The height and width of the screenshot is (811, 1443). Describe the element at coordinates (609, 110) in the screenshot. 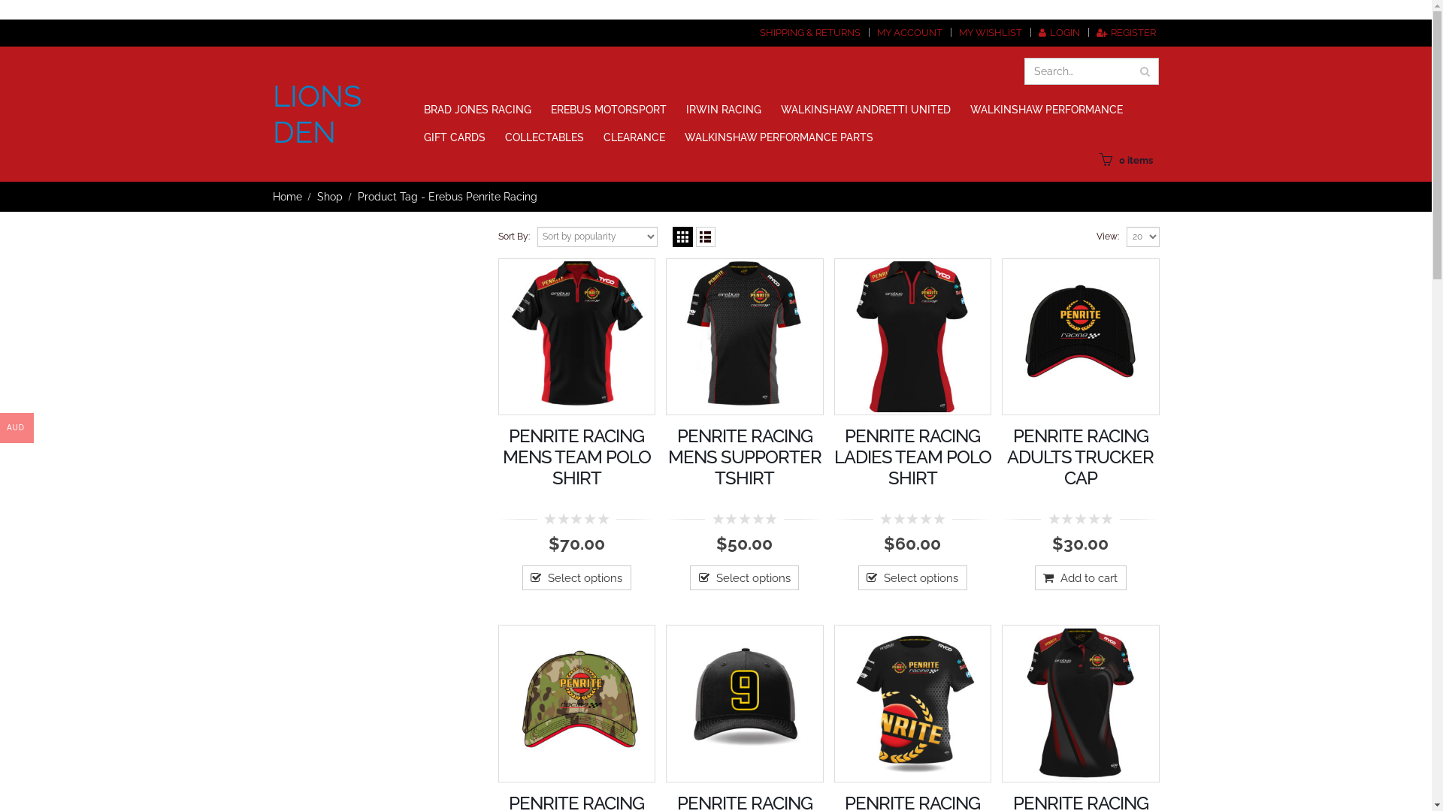

I see `EREBUS MOTORSPORT` at that location.